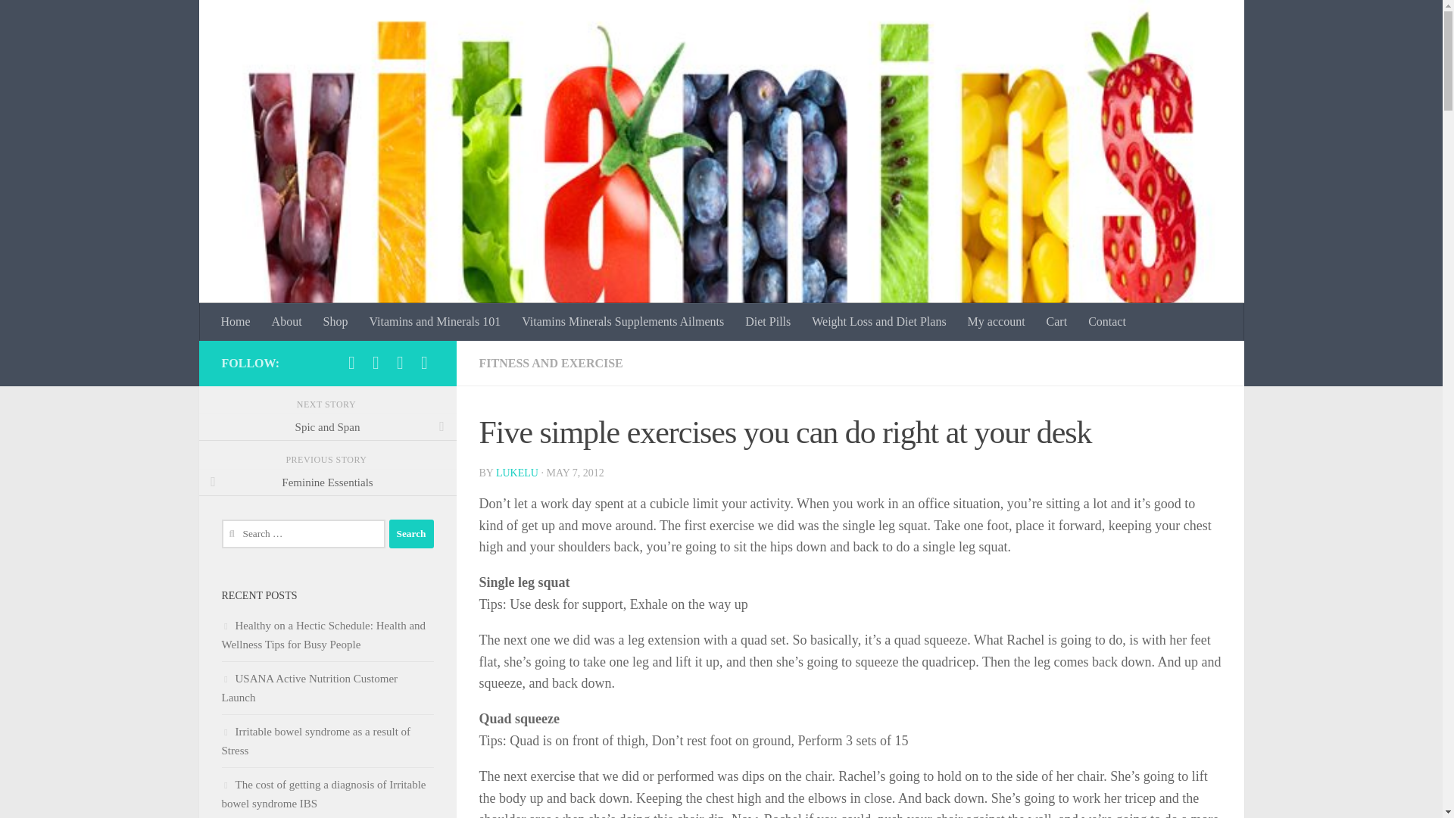 The width and height of the screenshot is (1454, 818). I want to click on Feminine Essentials, so click(327, 482).